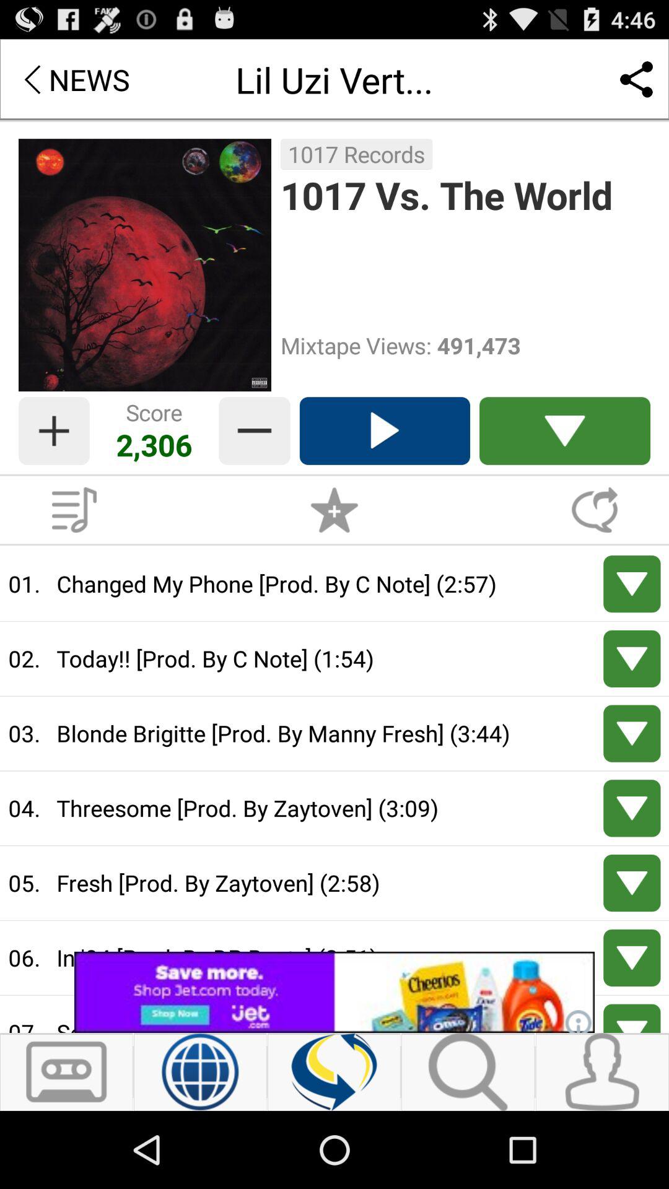 This screenshot has width=669, height=1189. What do you see at coordinates (595, 510) in the screenshot?
I see `send a message` at bounding box center [595, 510].